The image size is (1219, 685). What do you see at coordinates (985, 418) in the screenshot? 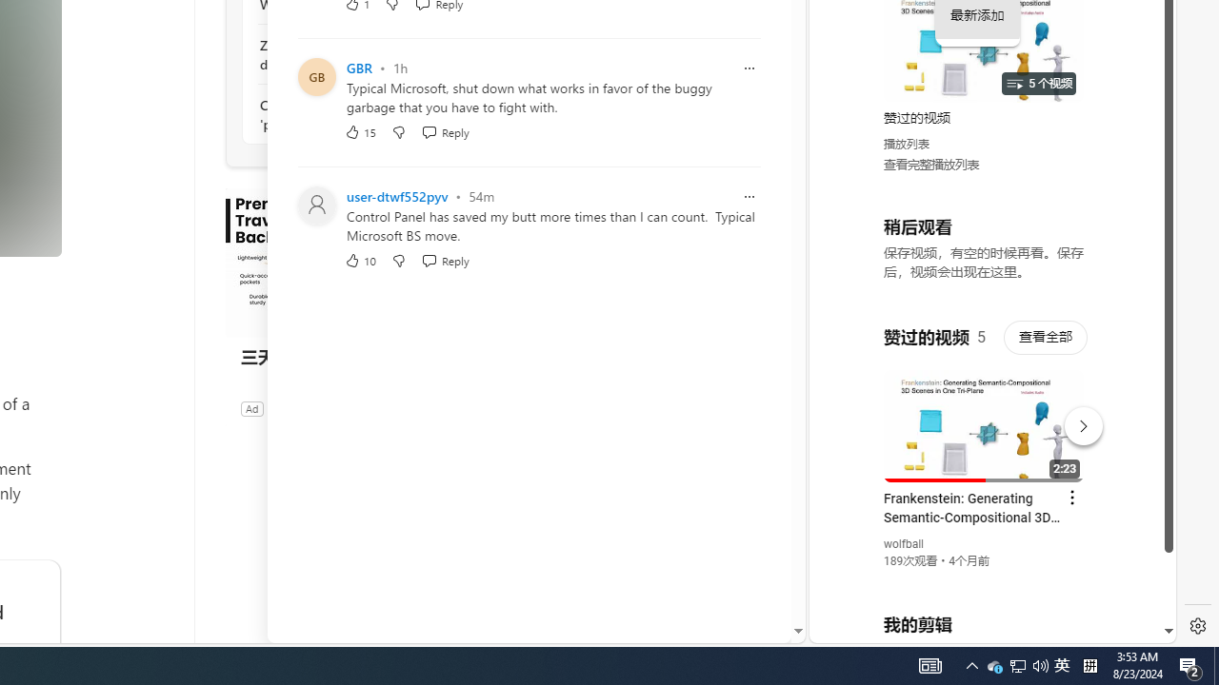
I see `#you` at bounding box center [985, 418].